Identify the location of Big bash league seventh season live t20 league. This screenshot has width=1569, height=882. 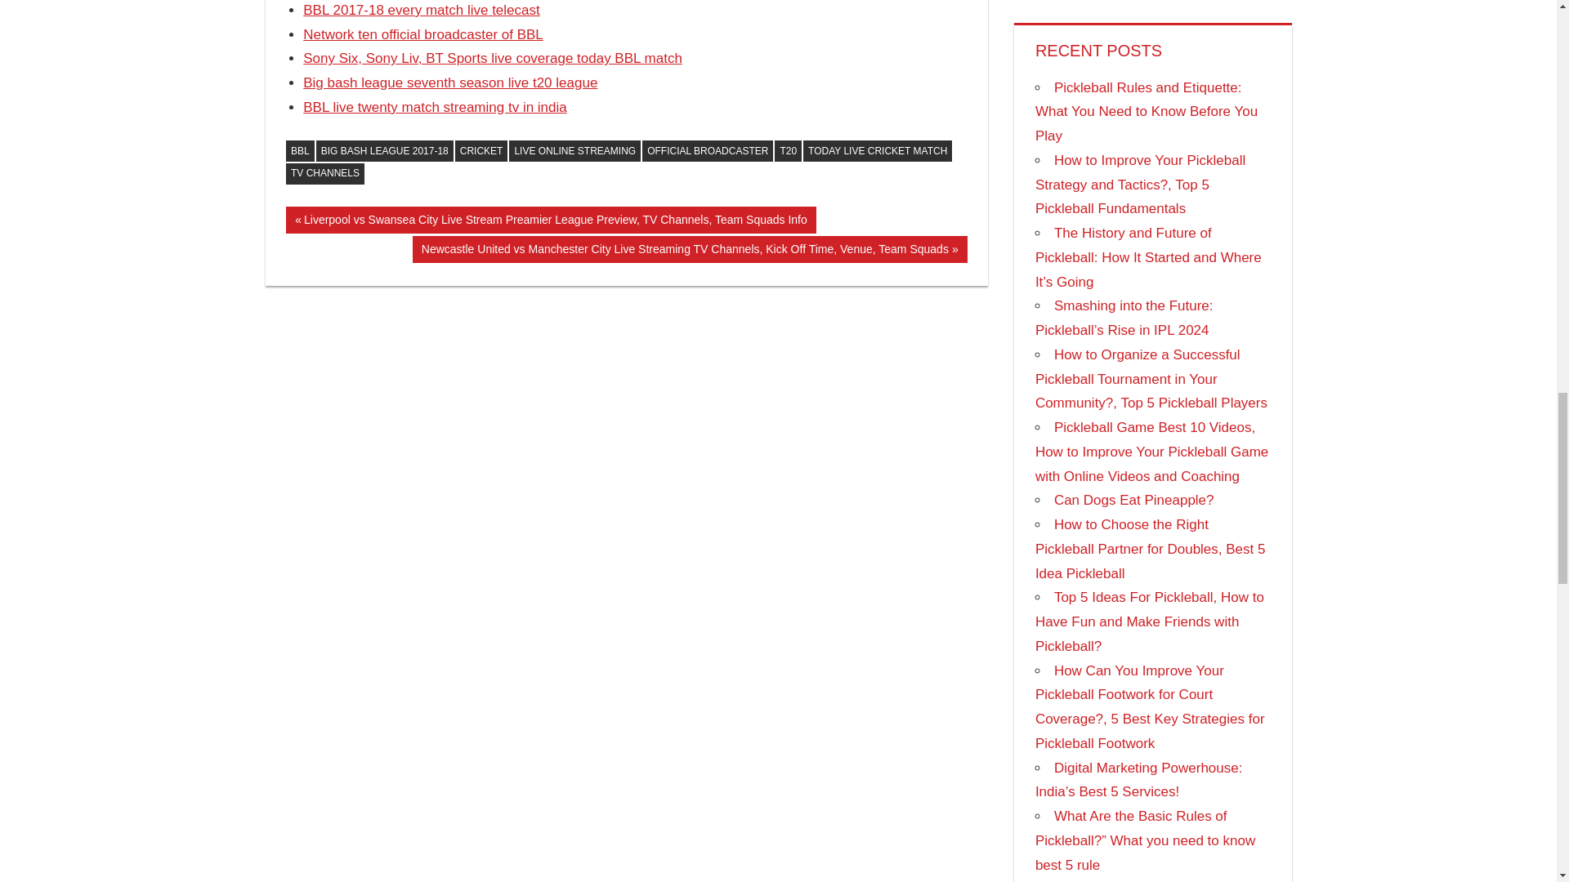
(449, 82).